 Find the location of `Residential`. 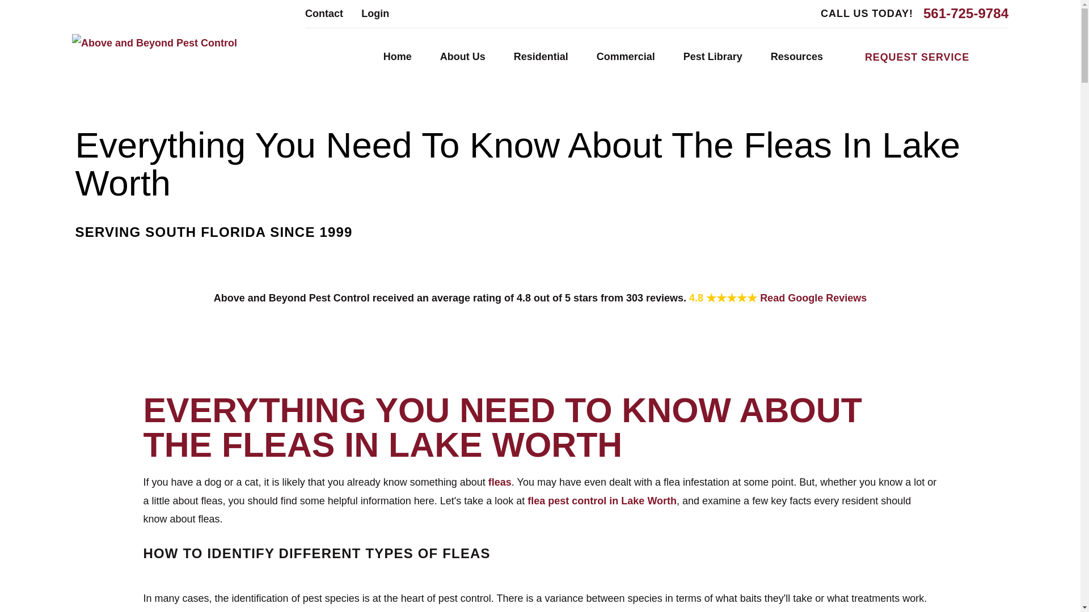

Residential is located at coordinates (541, 58).